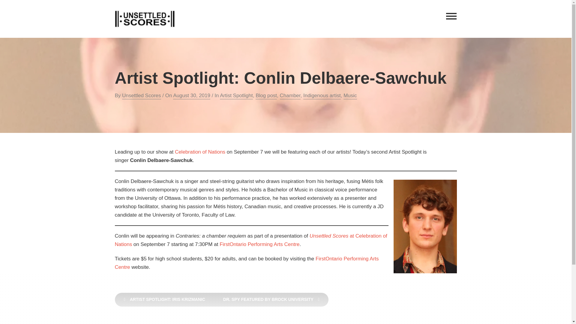 This screenshot has height=324, width=576. Describe the element at coordinates (200, 152) in the screenshot. I see `Celebration of Nations` at that location.